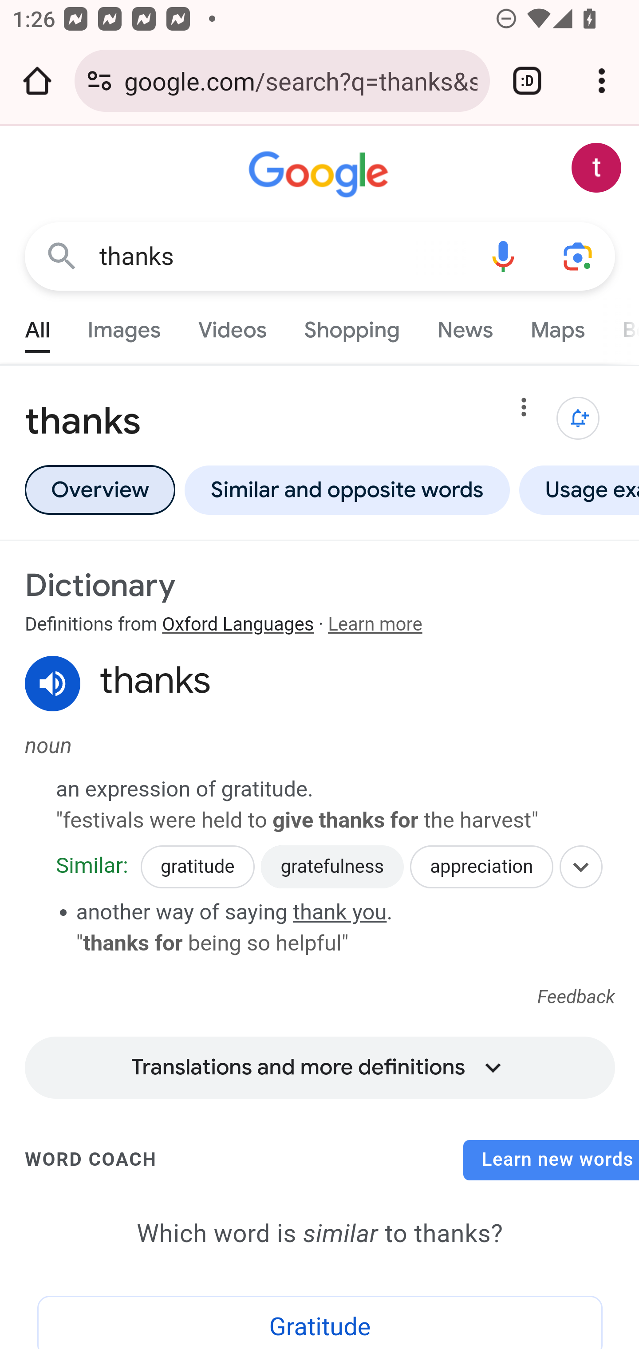 The width and height of the screenshot is (639, 1349). What do you see at coordinates (282, 256) in the screenshot?
I see `thanks` at bounding box center [282, 256].